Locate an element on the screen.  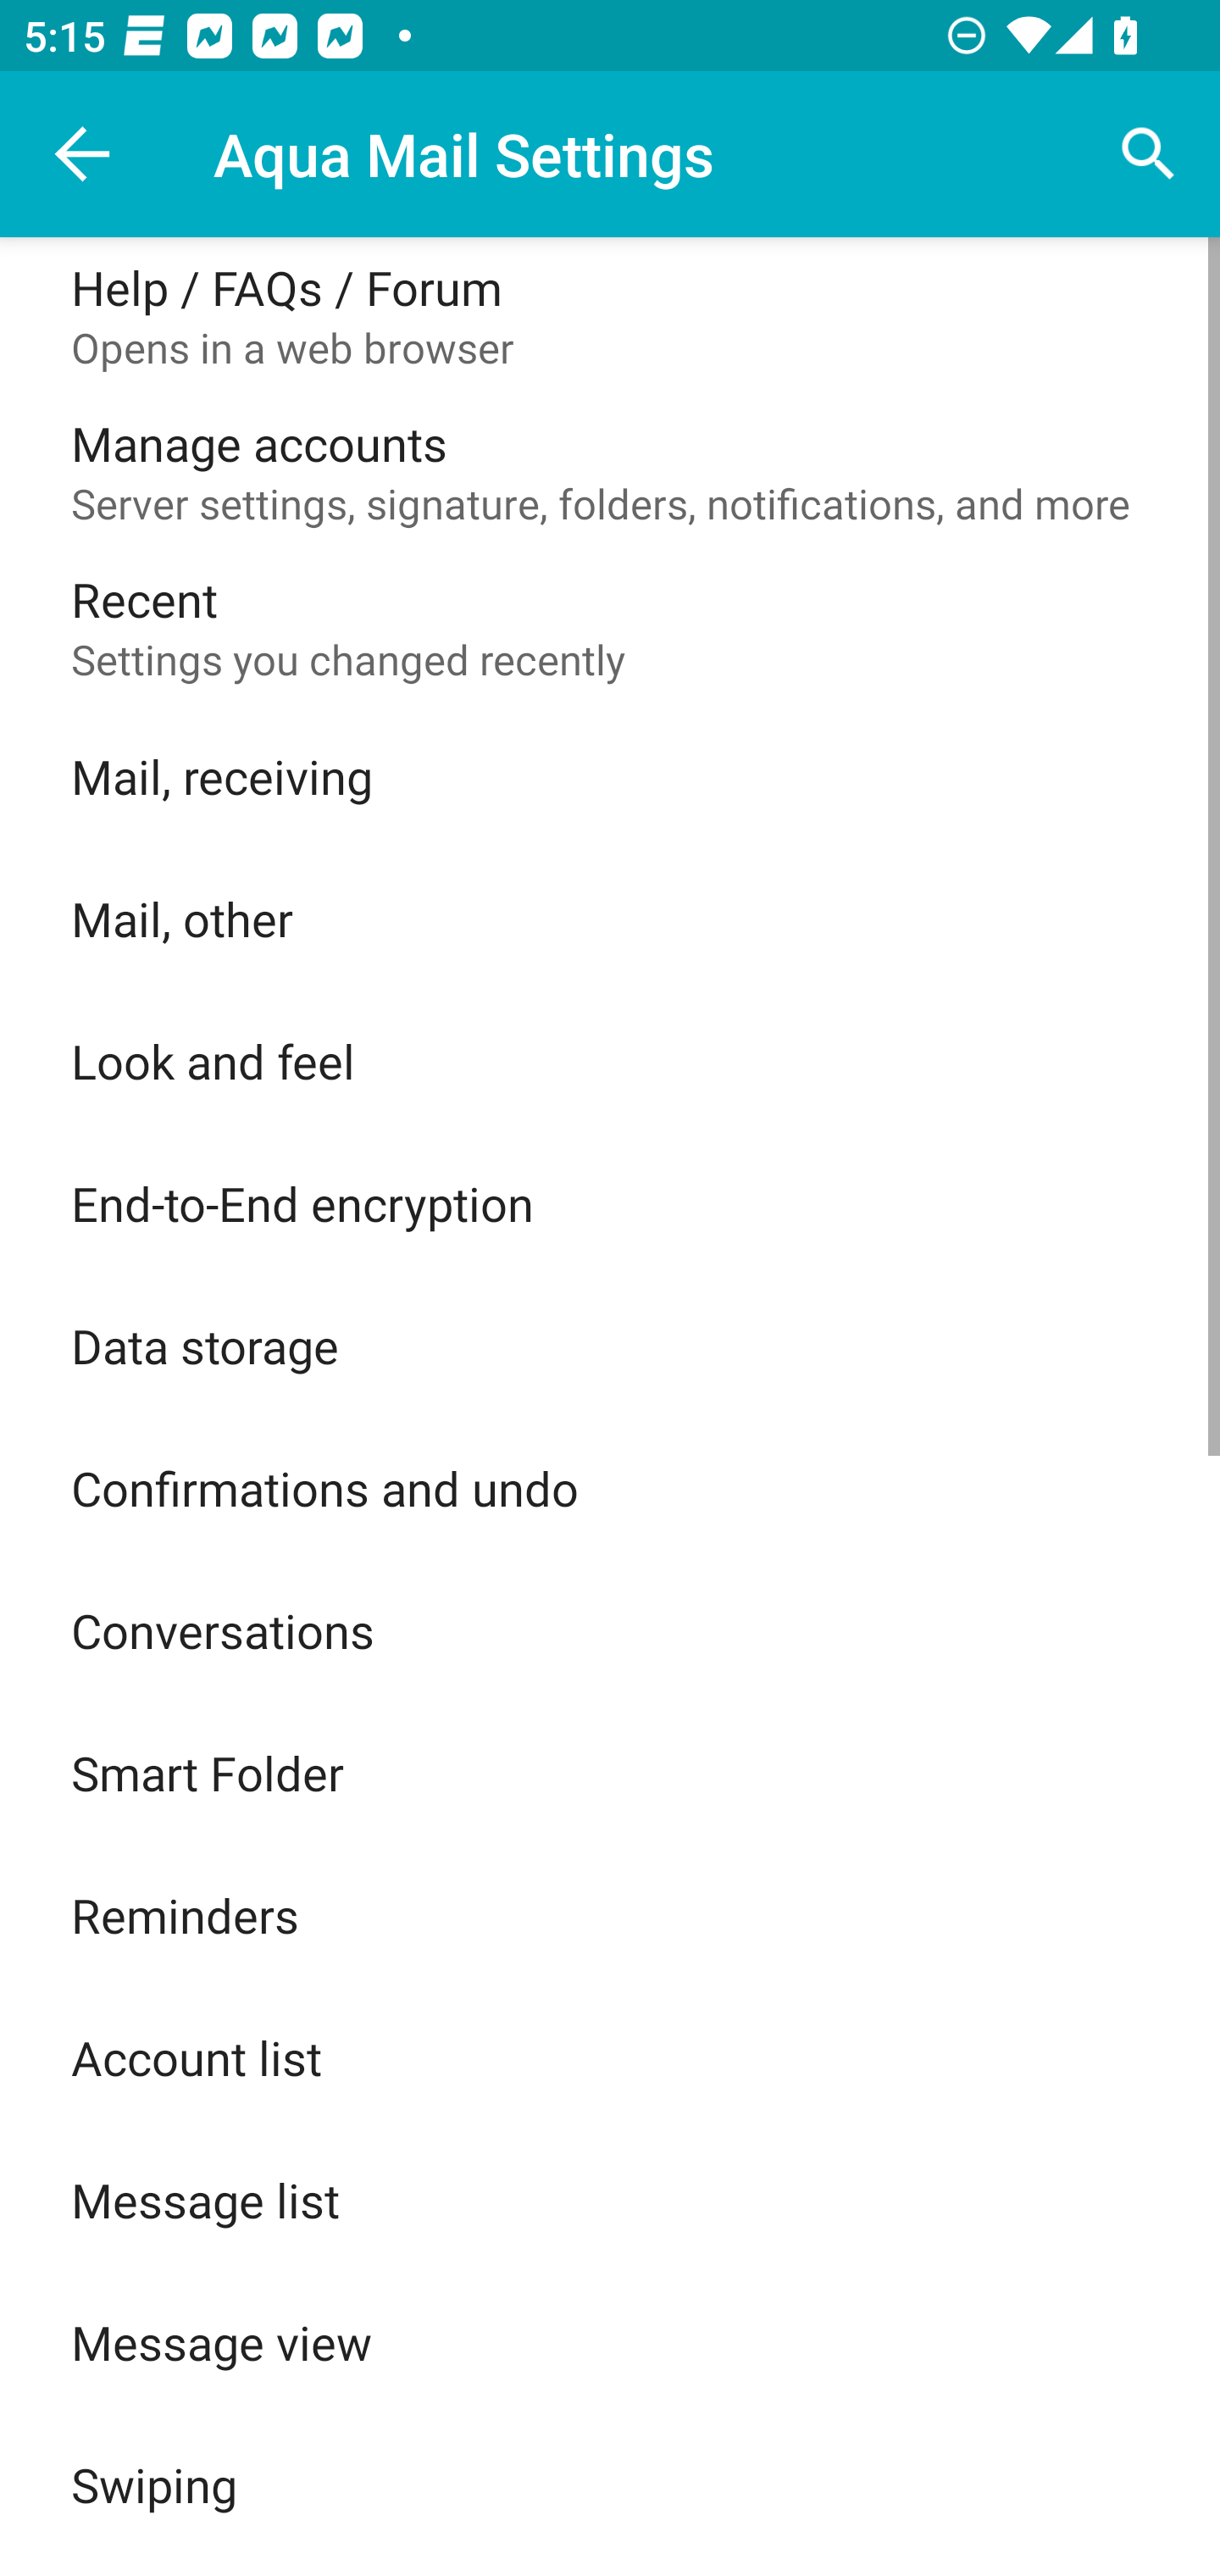
Conversations is located at coordinates (610, 1630).